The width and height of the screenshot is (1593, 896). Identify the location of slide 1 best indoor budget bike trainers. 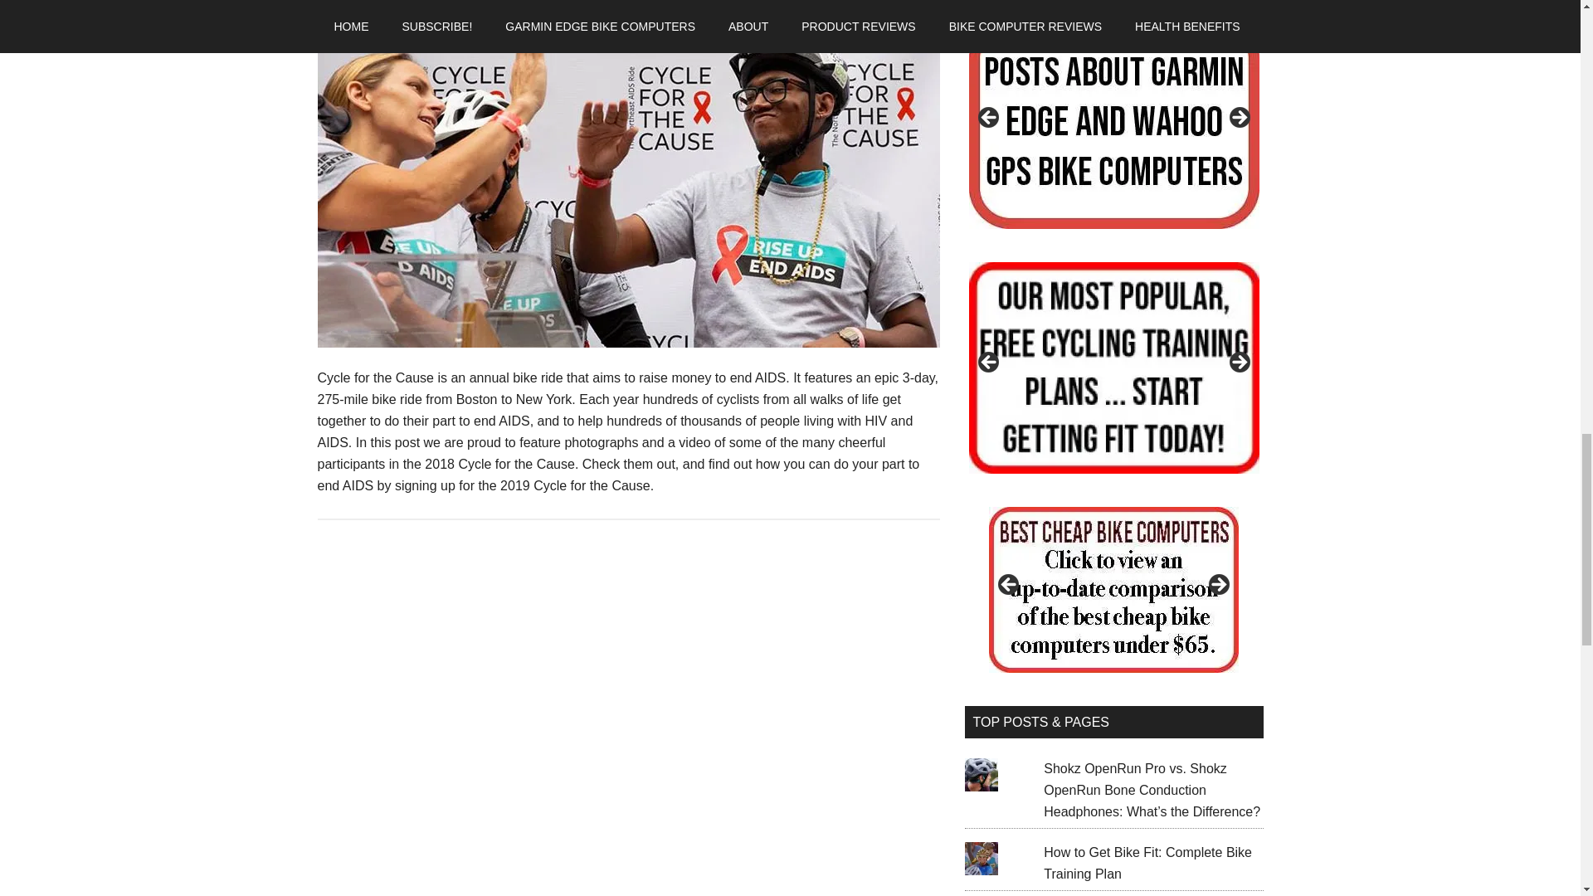
(864, 590).